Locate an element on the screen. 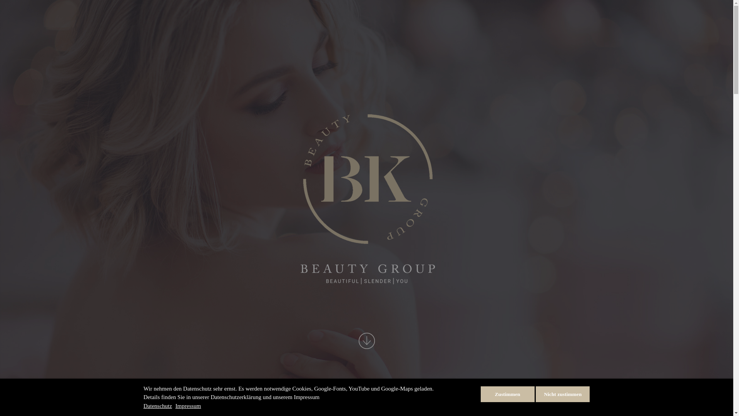 This screenshot has width=739, height=416. PFLEGEPRODUKTE is located at coordinates (467, 247).